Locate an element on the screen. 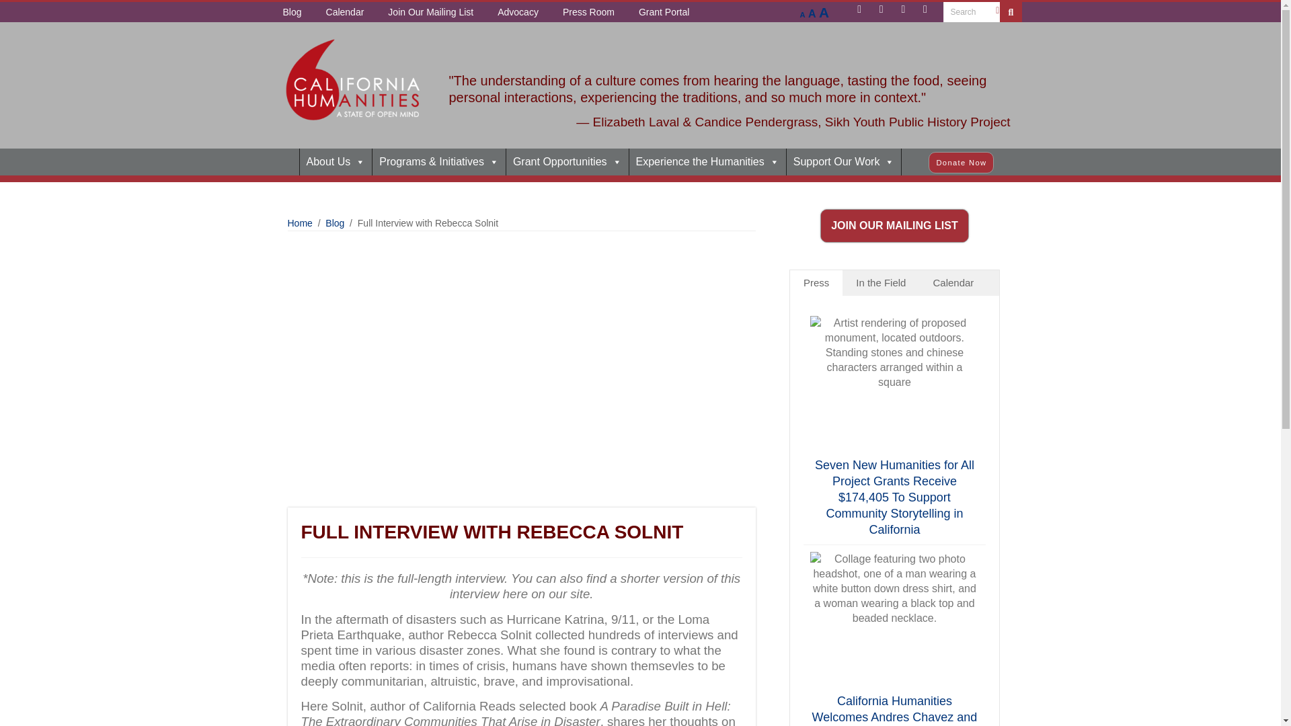 This screenshot has height=726, width=1291. Press Room is located at coordinates (588, 12).